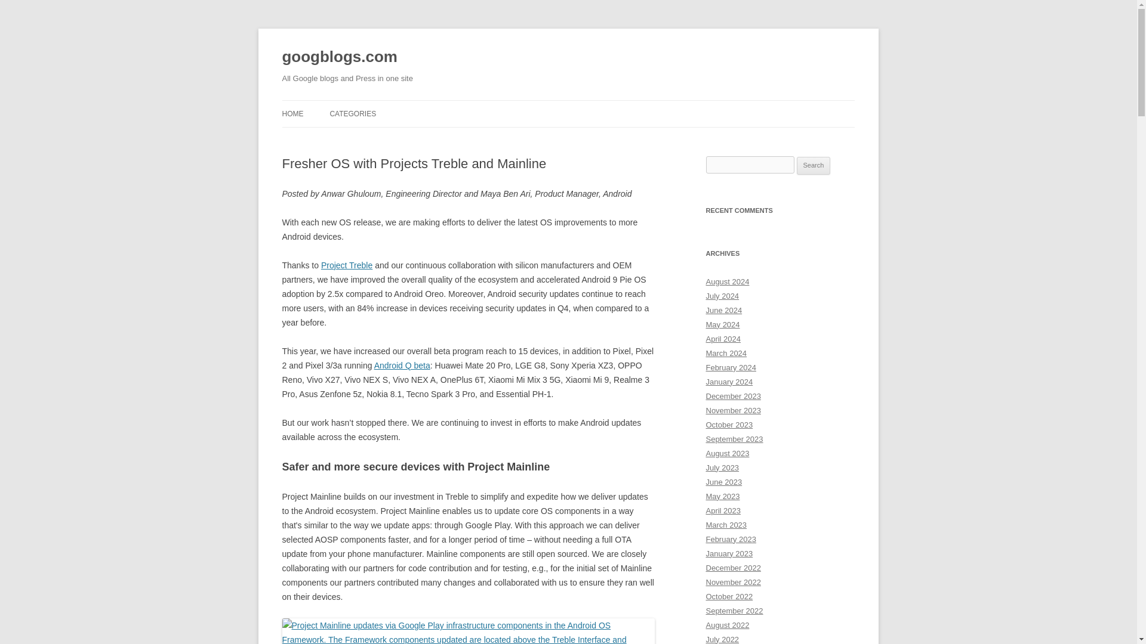  I want to click on Android Q beta, so click(402, 365).